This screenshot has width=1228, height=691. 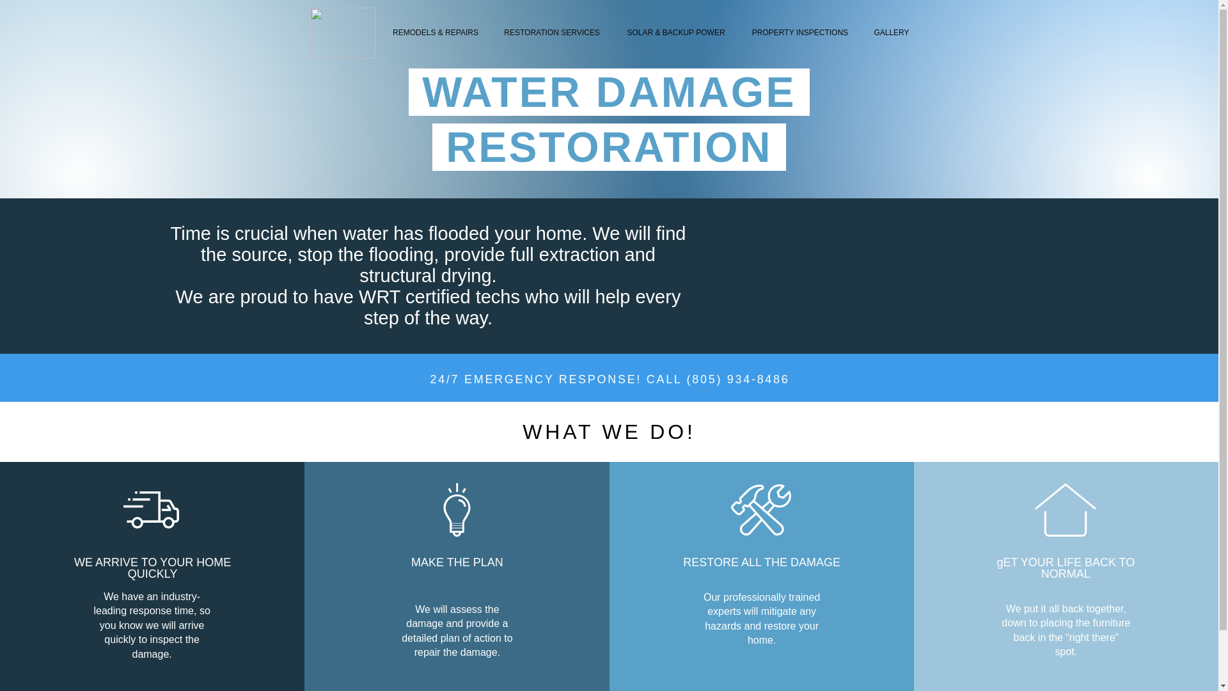 What do you see at coordinates (551, 33) in the screenshot?
I see `RESTORATION SERVICES` at bounding box center [551, 33].